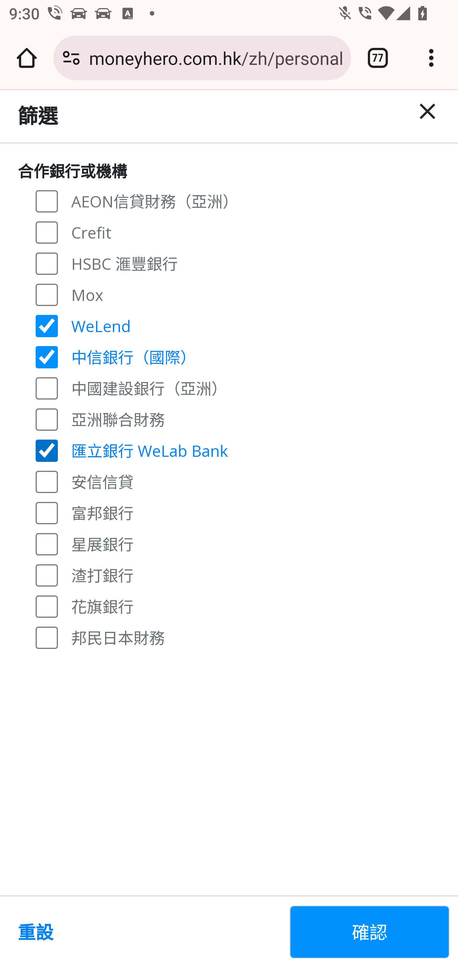 This screenshot has width=458, height=967. What do you see at coordinates (47, 543) in the screenshot?
I see `星展銀行` at bounding box center [47, 543].